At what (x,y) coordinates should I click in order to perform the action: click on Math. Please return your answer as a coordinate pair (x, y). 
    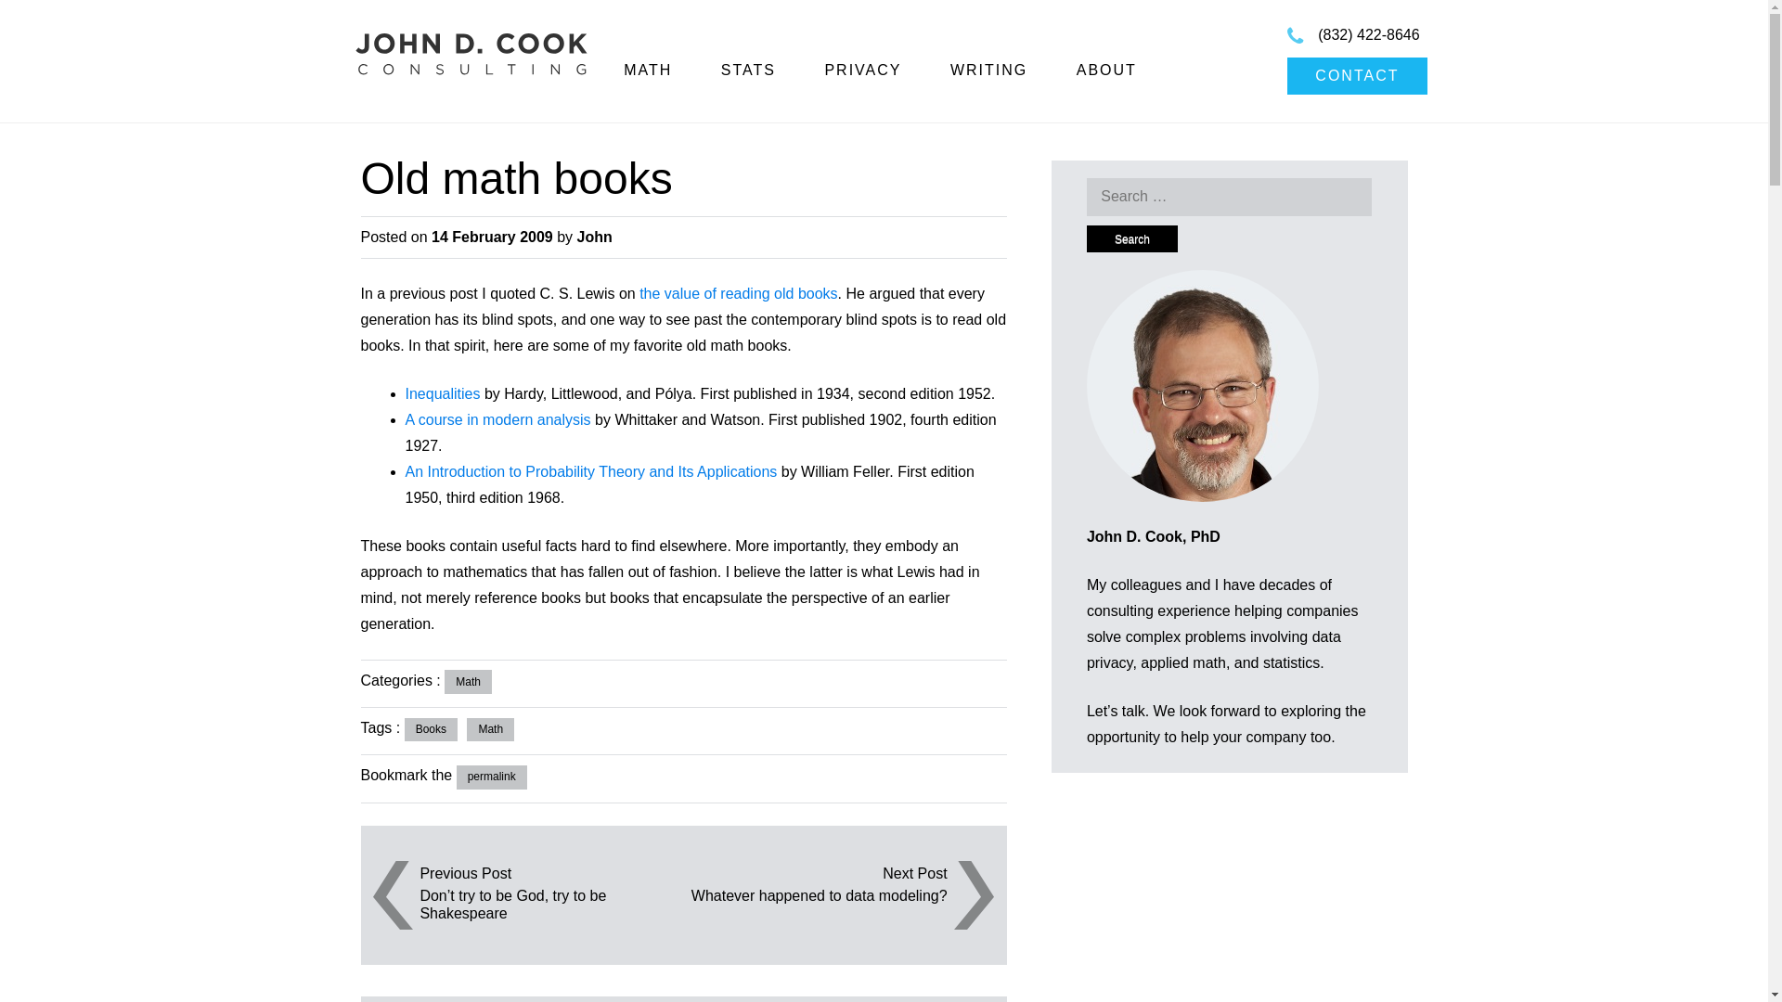
    Looking at the image, I should click on (468, 682).